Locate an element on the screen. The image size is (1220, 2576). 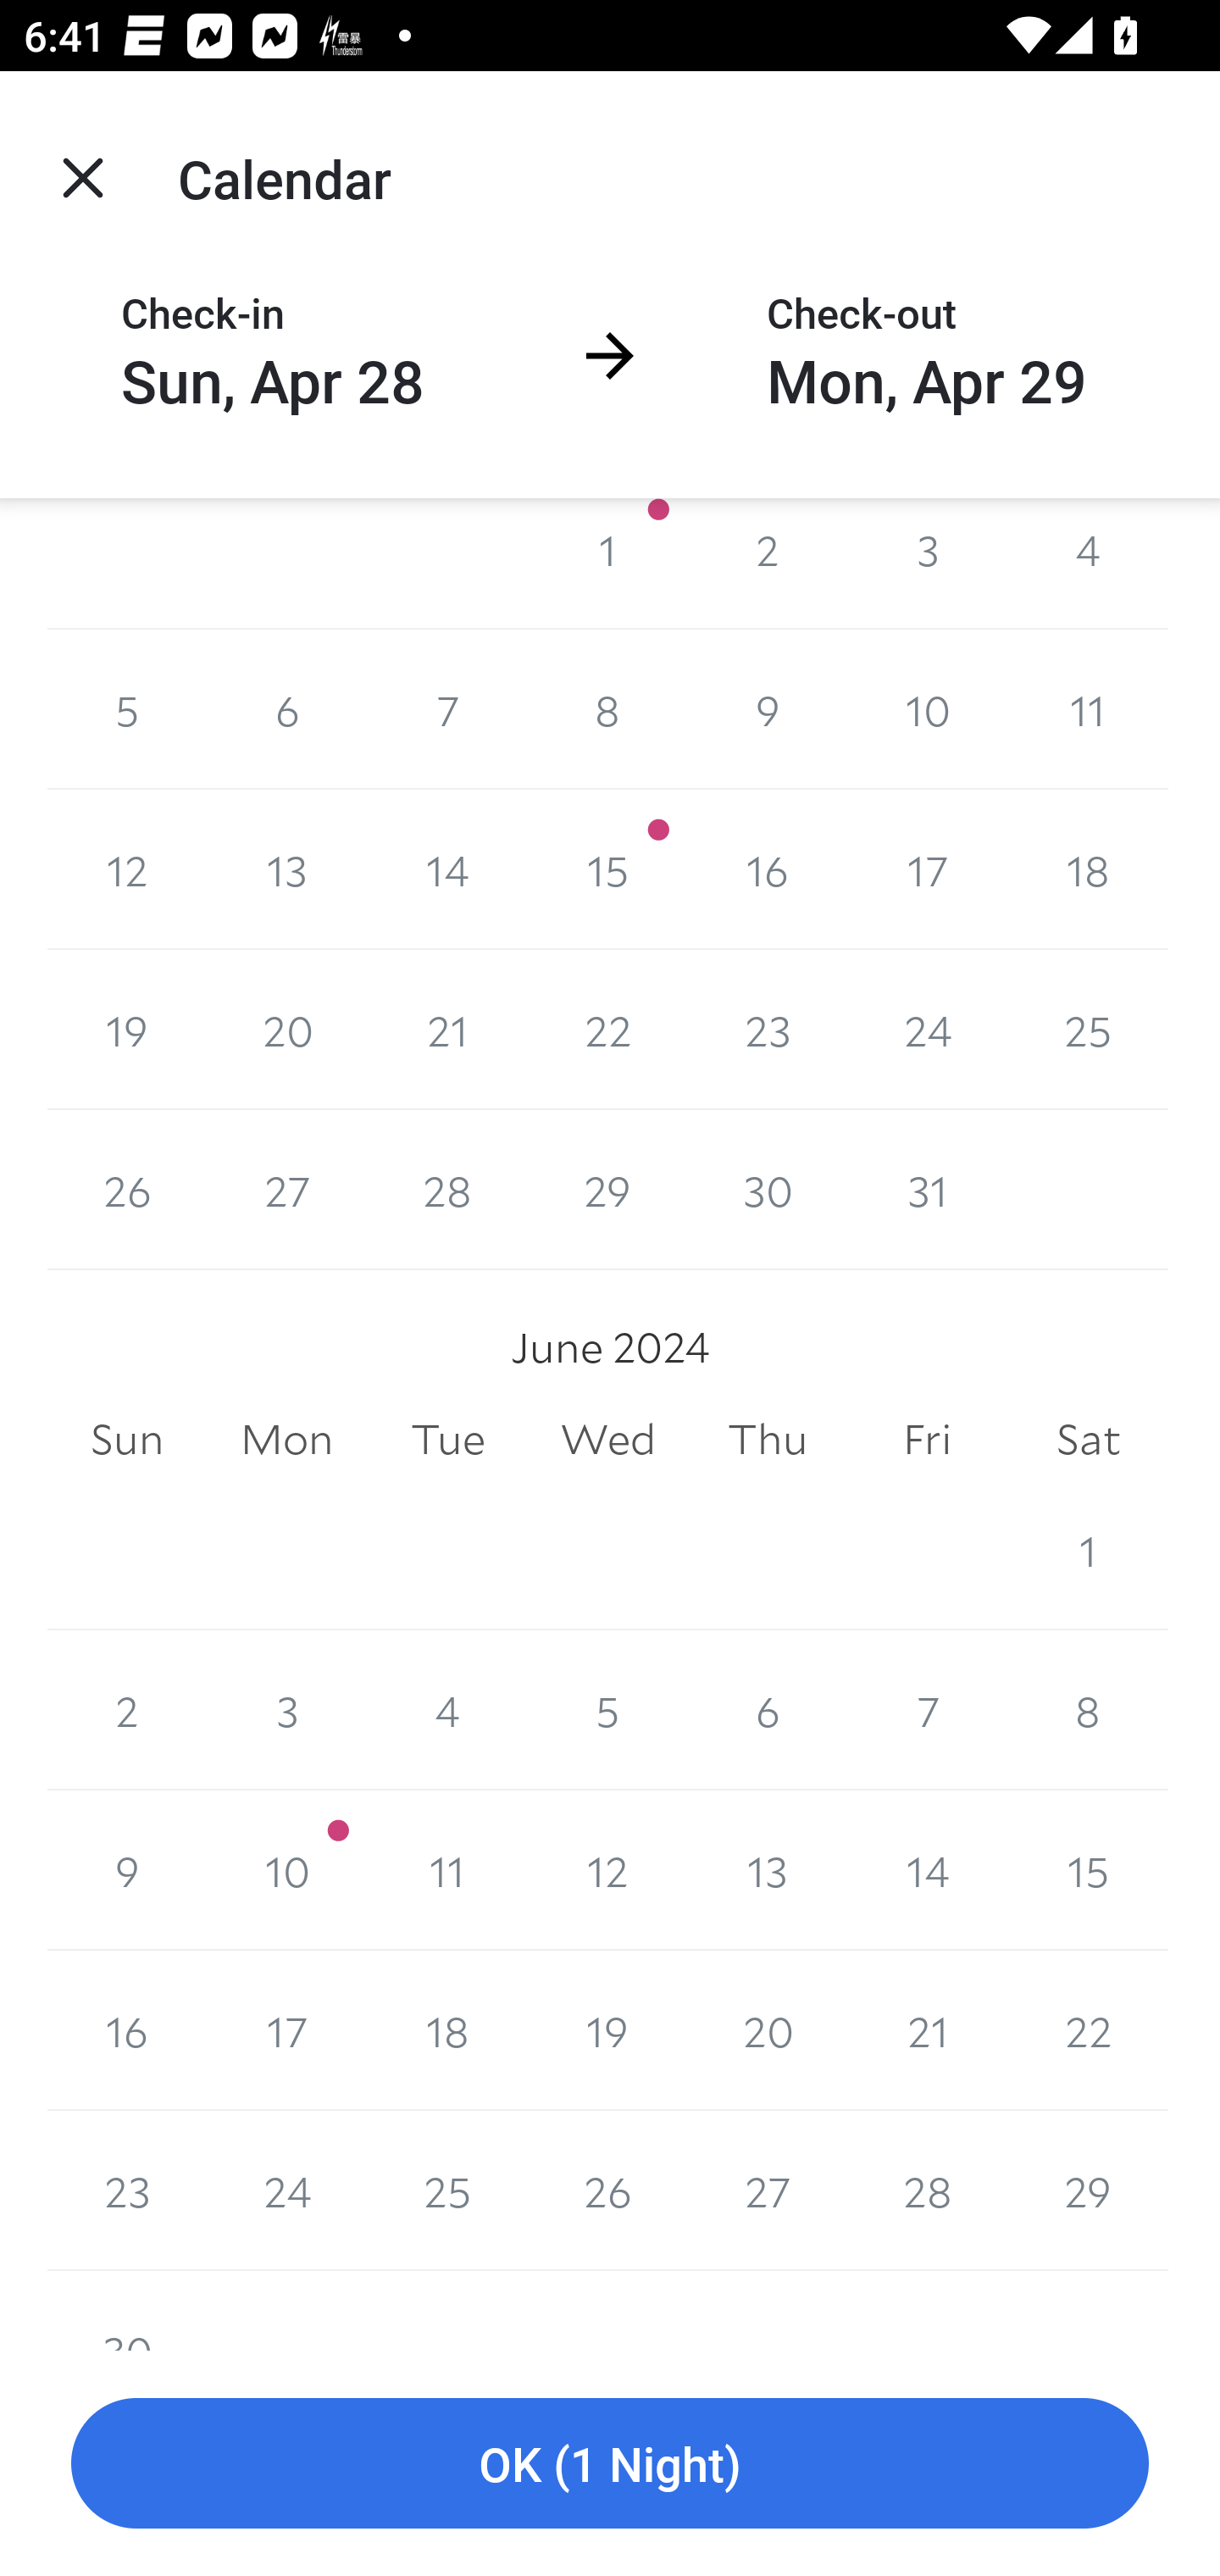
9 9 June 2024 is located at coordinates (127, 1869).